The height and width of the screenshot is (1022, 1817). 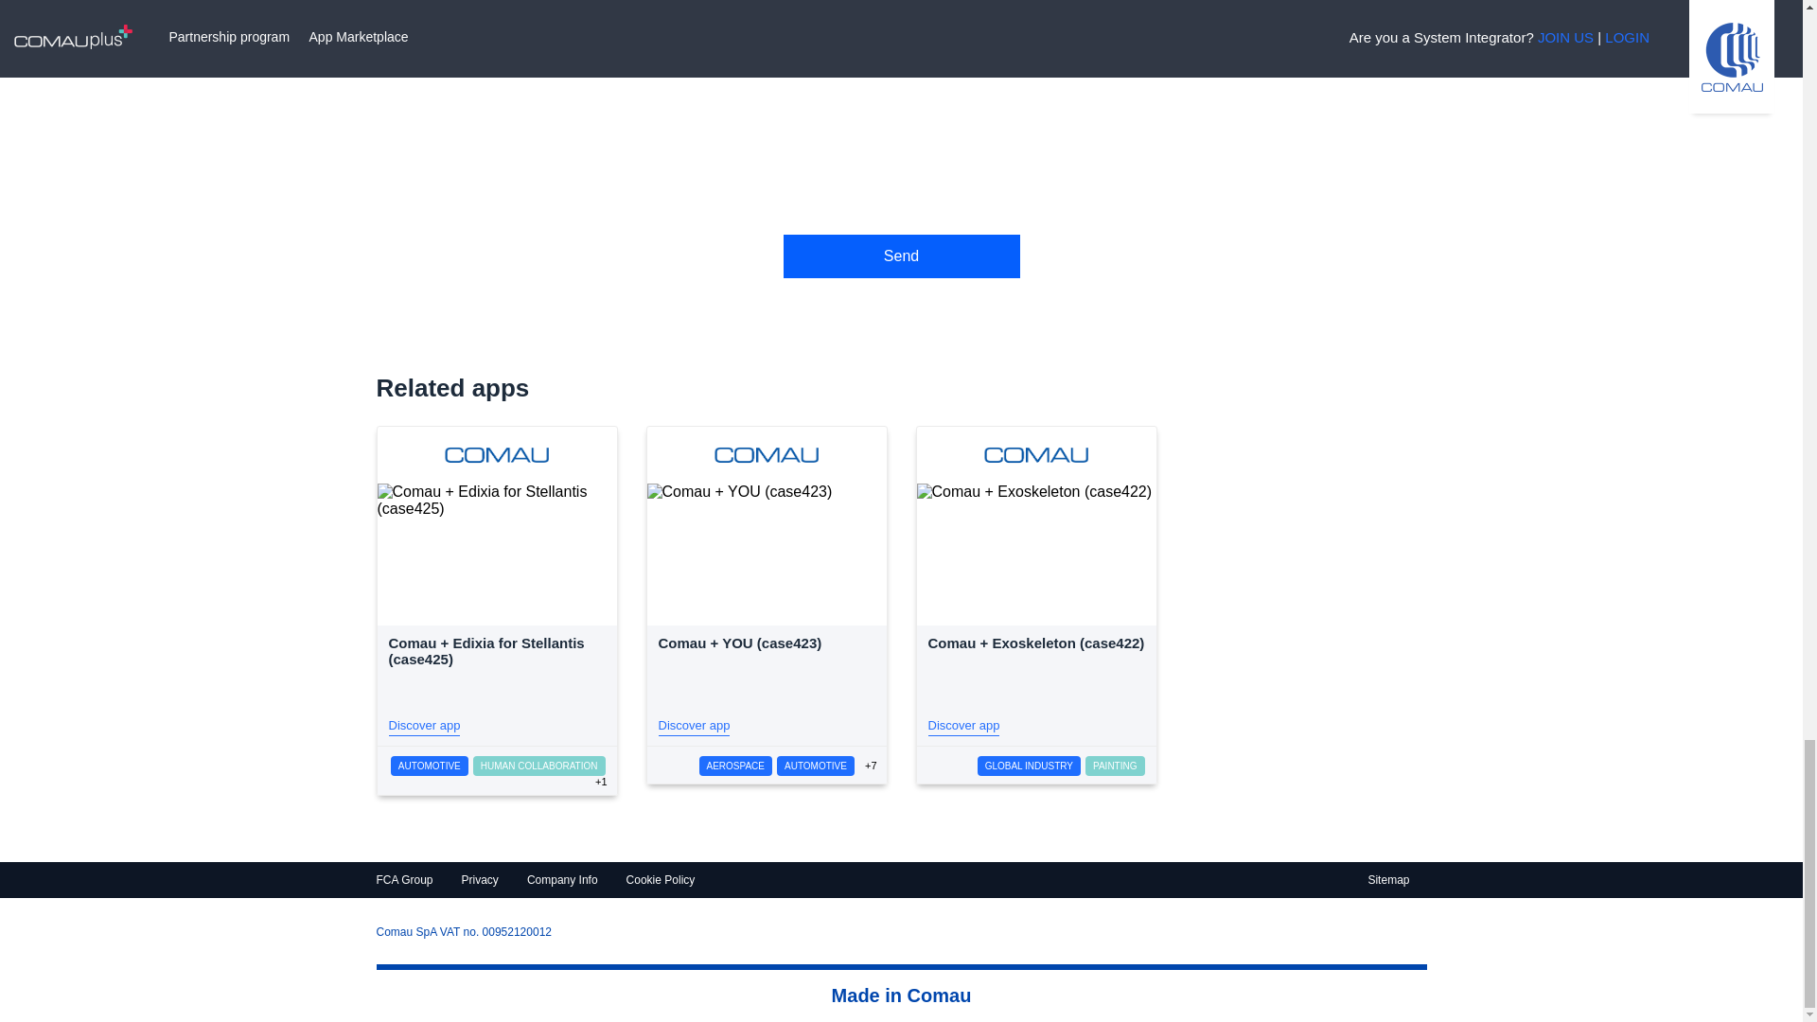 I want to click on AUTOMOTIVE, so click(x=430, y=766).